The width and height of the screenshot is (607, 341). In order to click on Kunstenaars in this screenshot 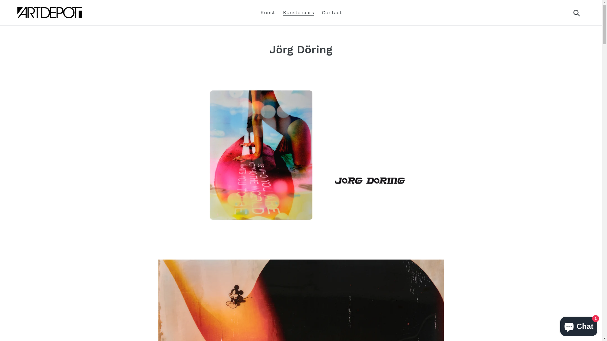, I will do `click(298, 13)`.